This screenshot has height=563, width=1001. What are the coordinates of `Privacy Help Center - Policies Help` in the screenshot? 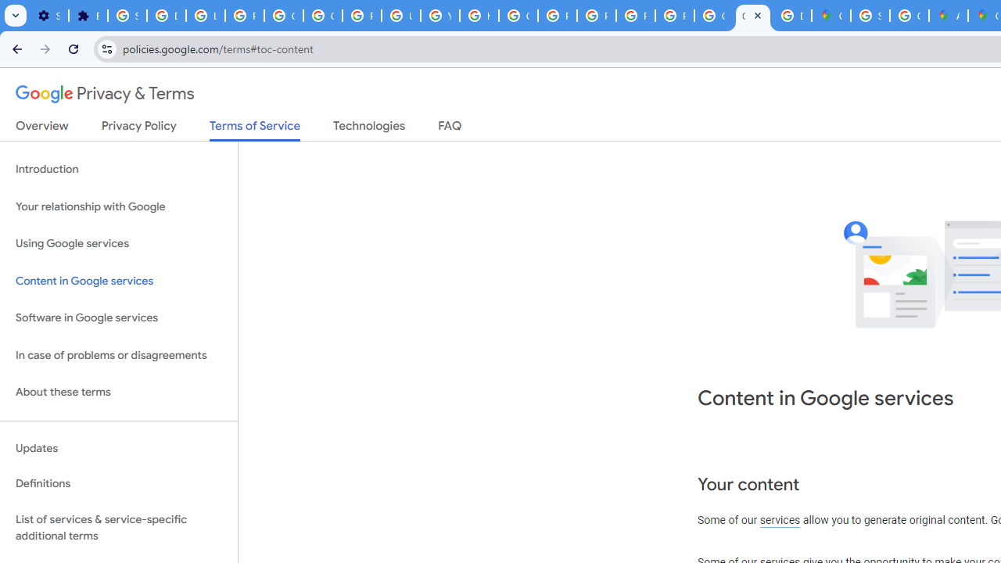 It's located at (557, 16).